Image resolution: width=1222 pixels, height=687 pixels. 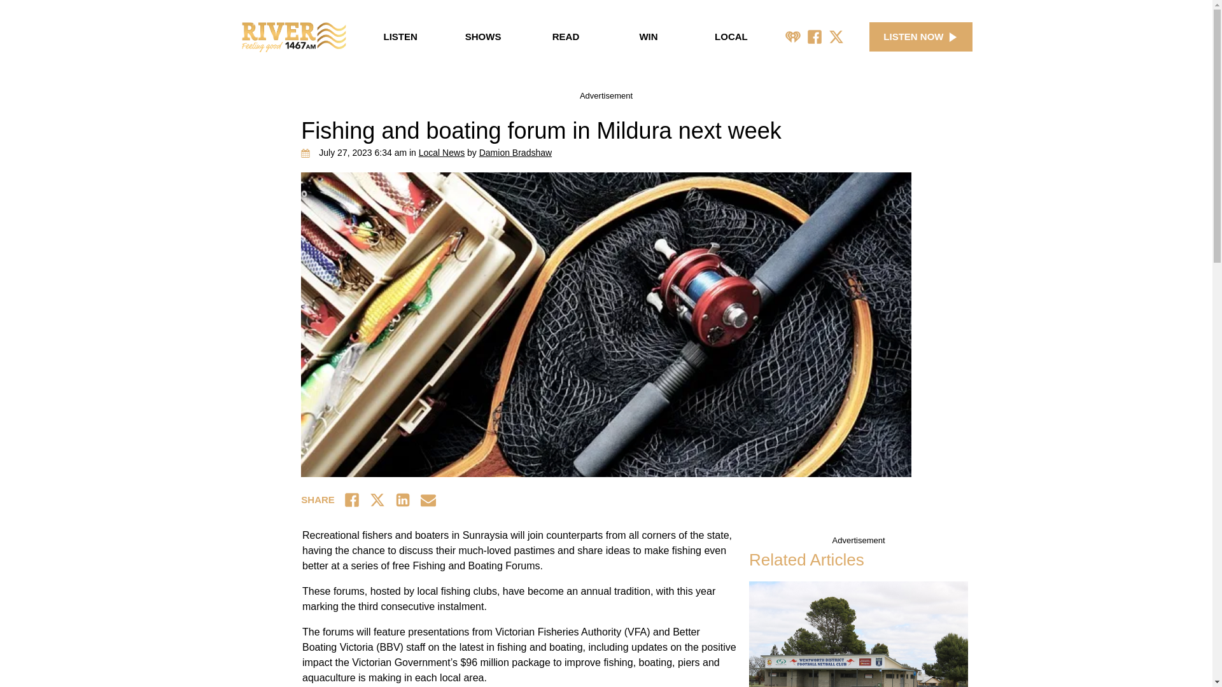 What do you see at coordinates (565, 37) in the screenshot?
I see `READ` at bounding box center [565, 37].